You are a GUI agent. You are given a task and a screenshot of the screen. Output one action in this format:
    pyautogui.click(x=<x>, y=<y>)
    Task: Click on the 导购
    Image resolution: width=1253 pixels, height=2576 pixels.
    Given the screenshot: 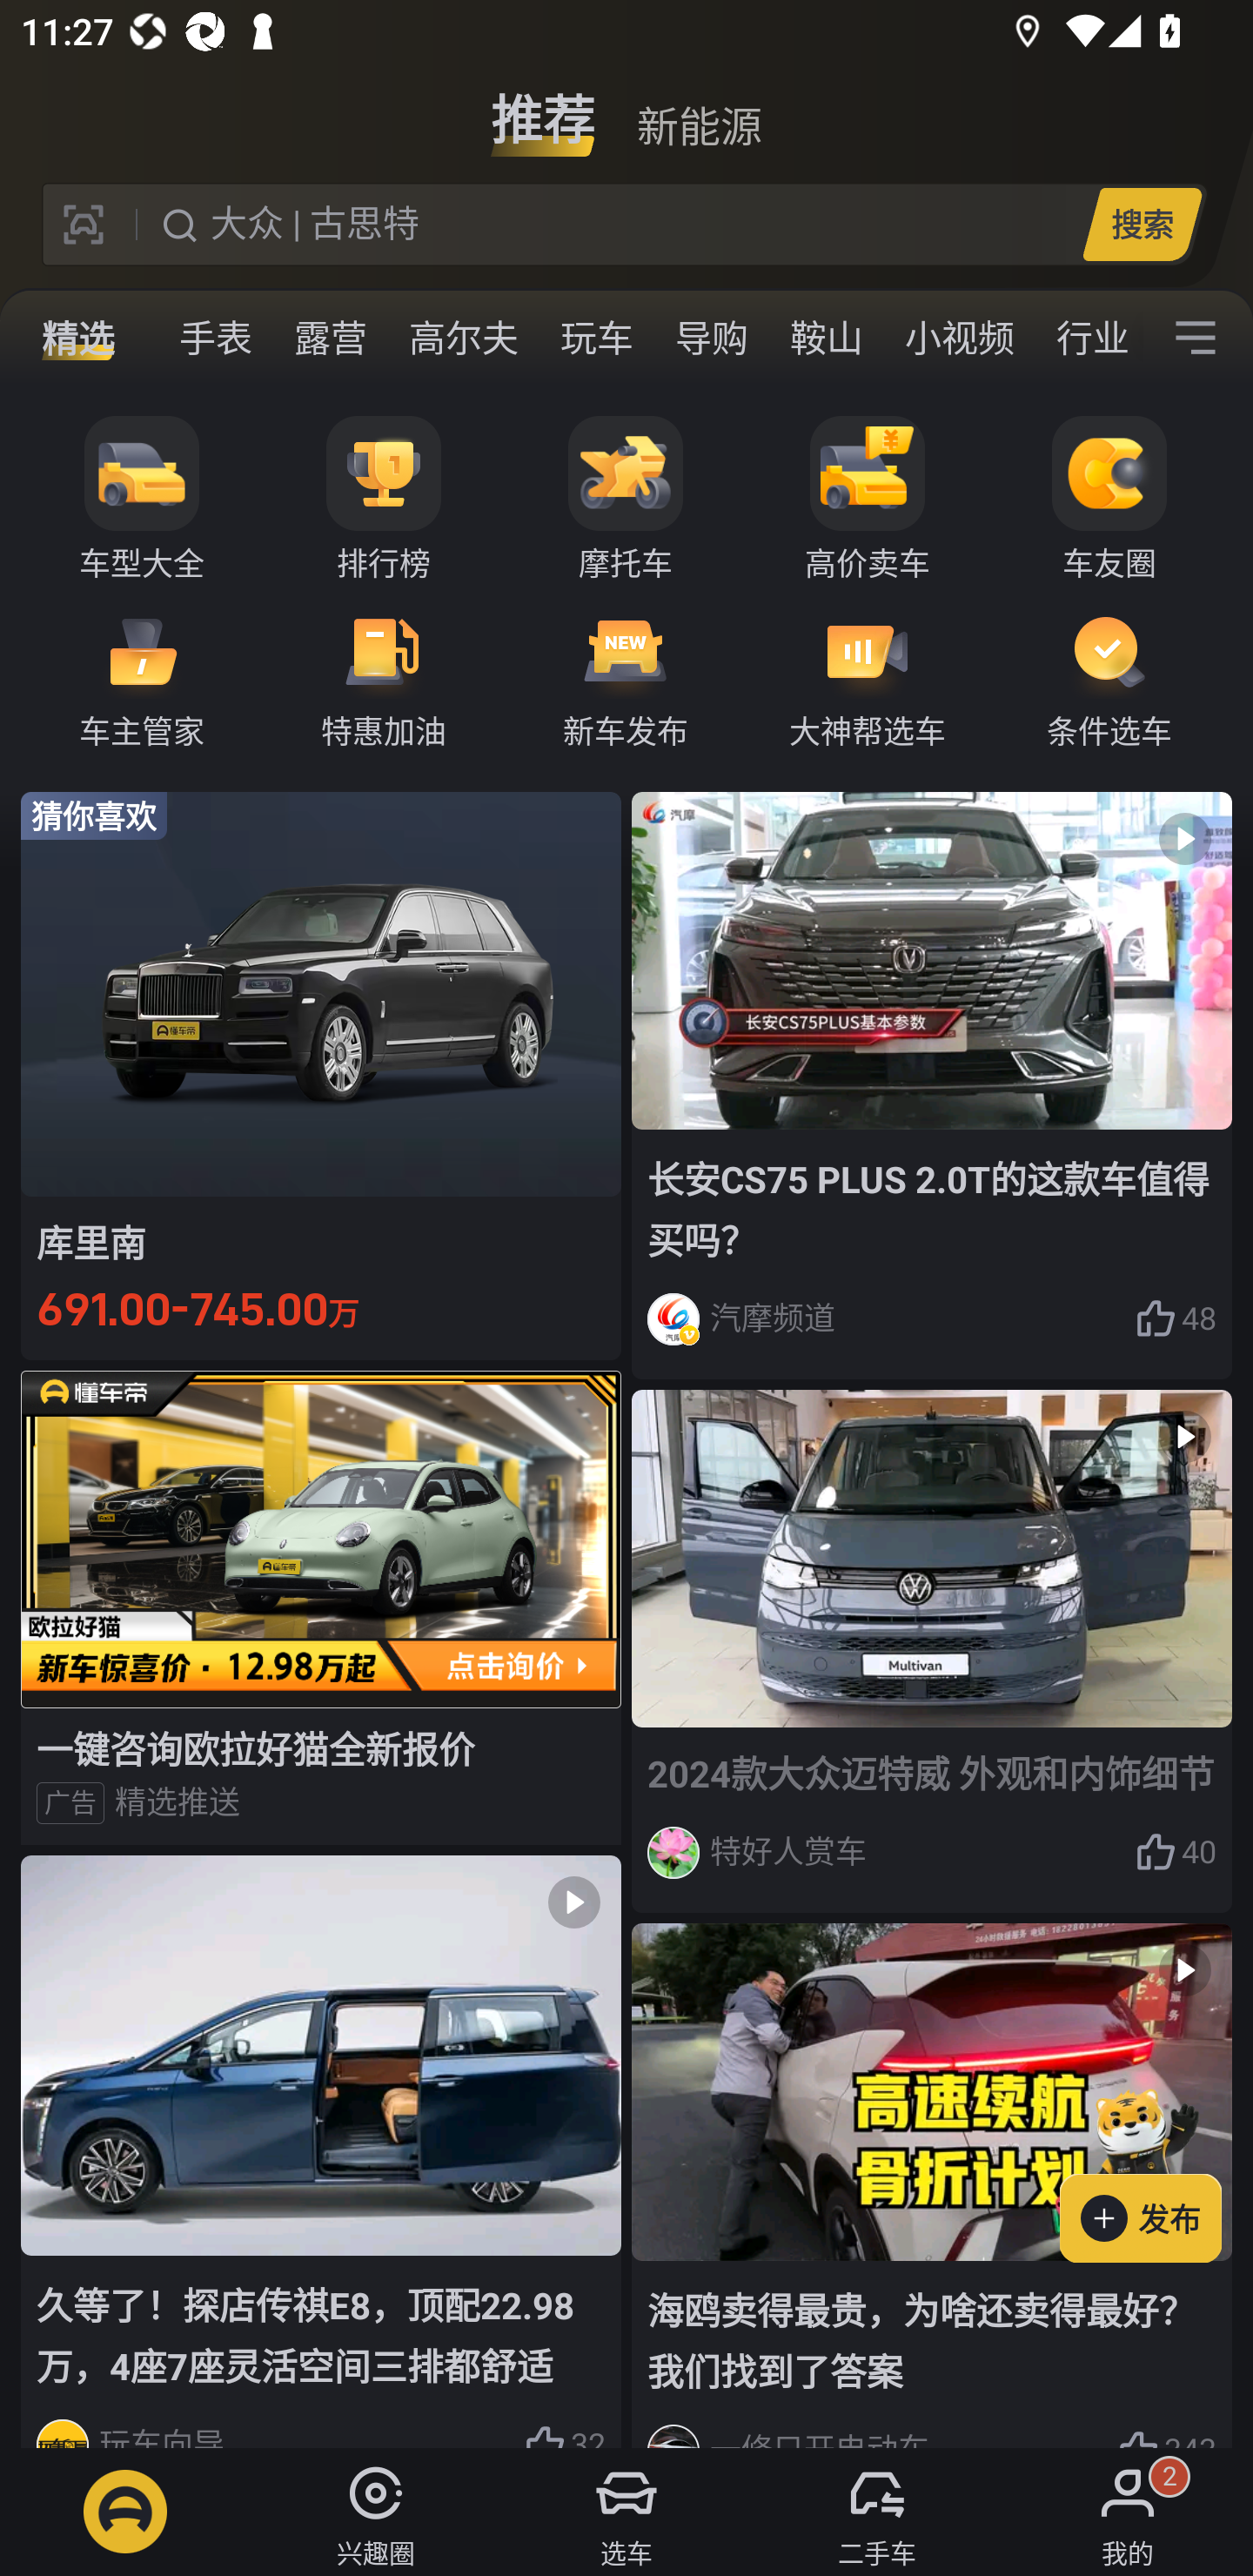 What is the action you would take?
    pyautogui.click(x=712, y=338)
    